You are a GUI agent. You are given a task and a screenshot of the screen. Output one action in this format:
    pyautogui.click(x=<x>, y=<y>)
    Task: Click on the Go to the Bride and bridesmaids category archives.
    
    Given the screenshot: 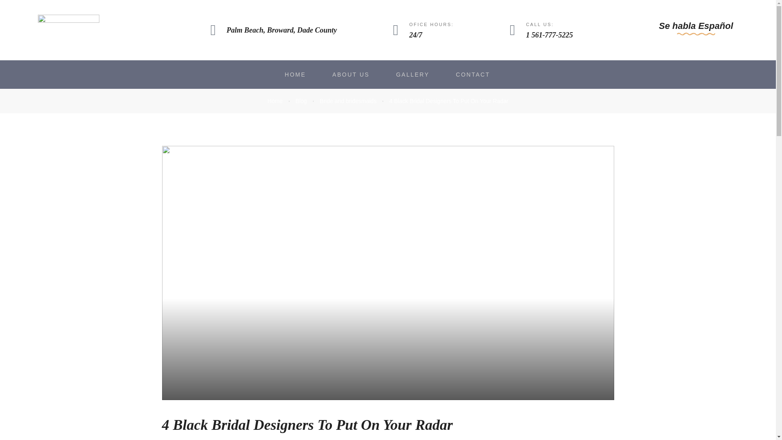 What is the action you would take?
    pyautogui.click(x=348, y=101)
    